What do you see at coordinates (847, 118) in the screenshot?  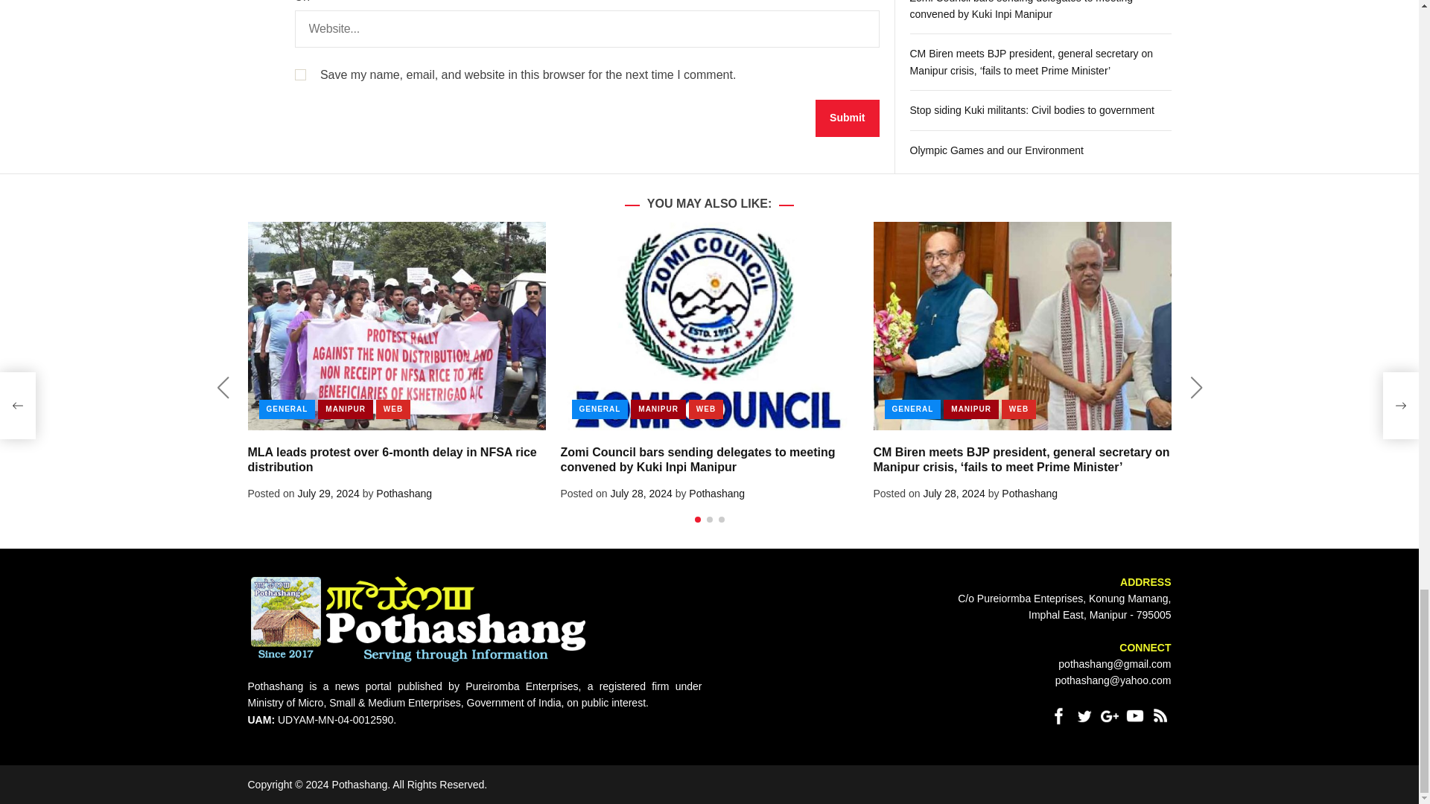 I see `Submit` at bounding box center [847, 118].